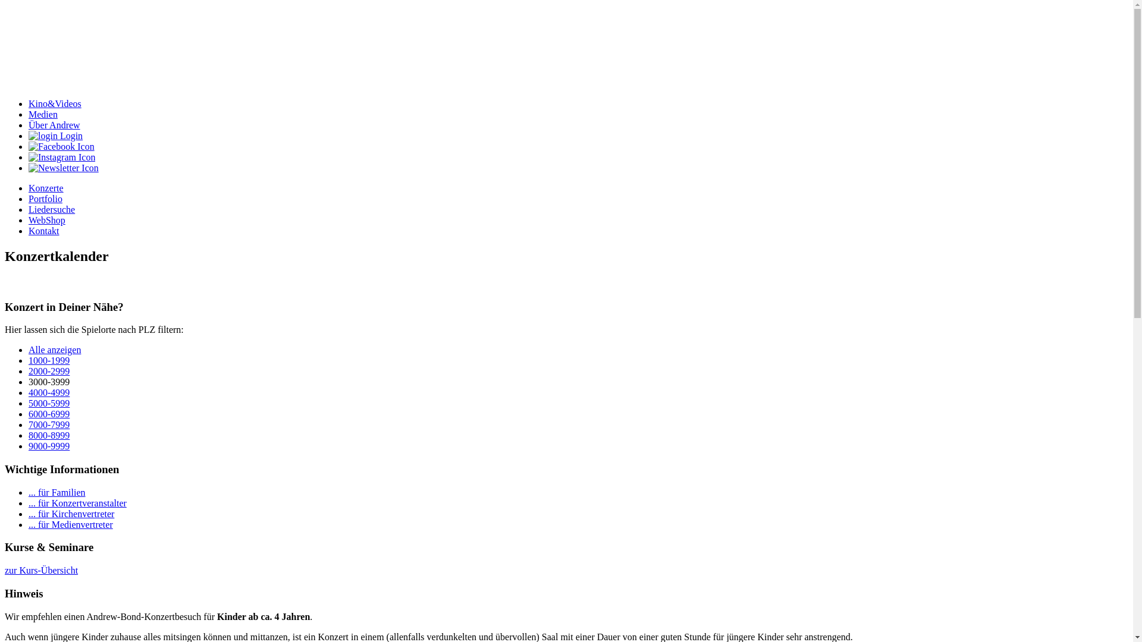  What do you see at coordinates (45, 199) in the screenshot?
I see `Portfolio` at bounding box center [45, 199].